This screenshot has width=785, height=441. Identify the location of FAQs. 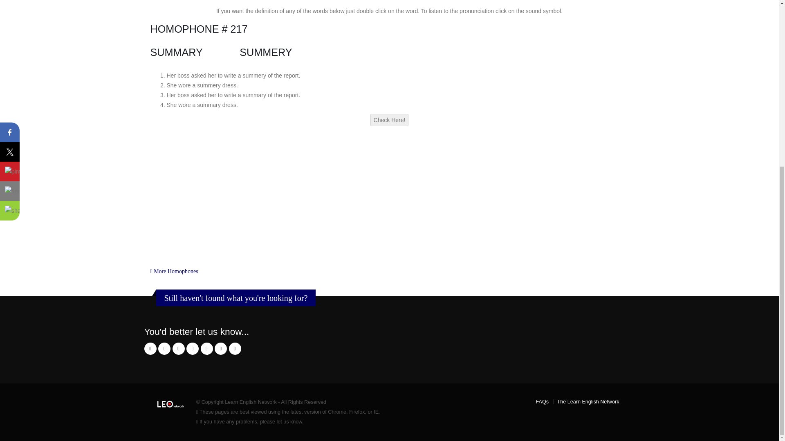
(542, 402).